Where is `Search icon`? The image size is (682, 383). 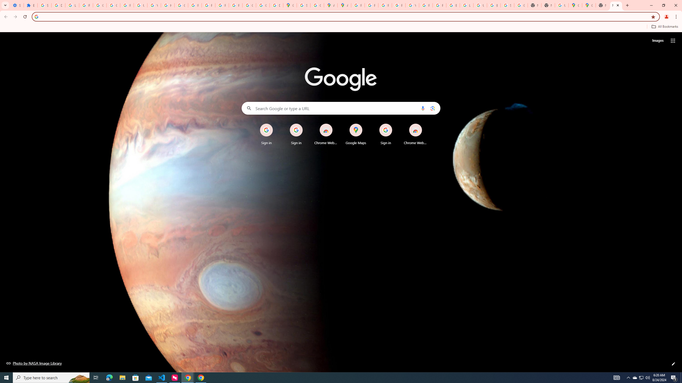 Search icon is located at coordinates (36, 16).